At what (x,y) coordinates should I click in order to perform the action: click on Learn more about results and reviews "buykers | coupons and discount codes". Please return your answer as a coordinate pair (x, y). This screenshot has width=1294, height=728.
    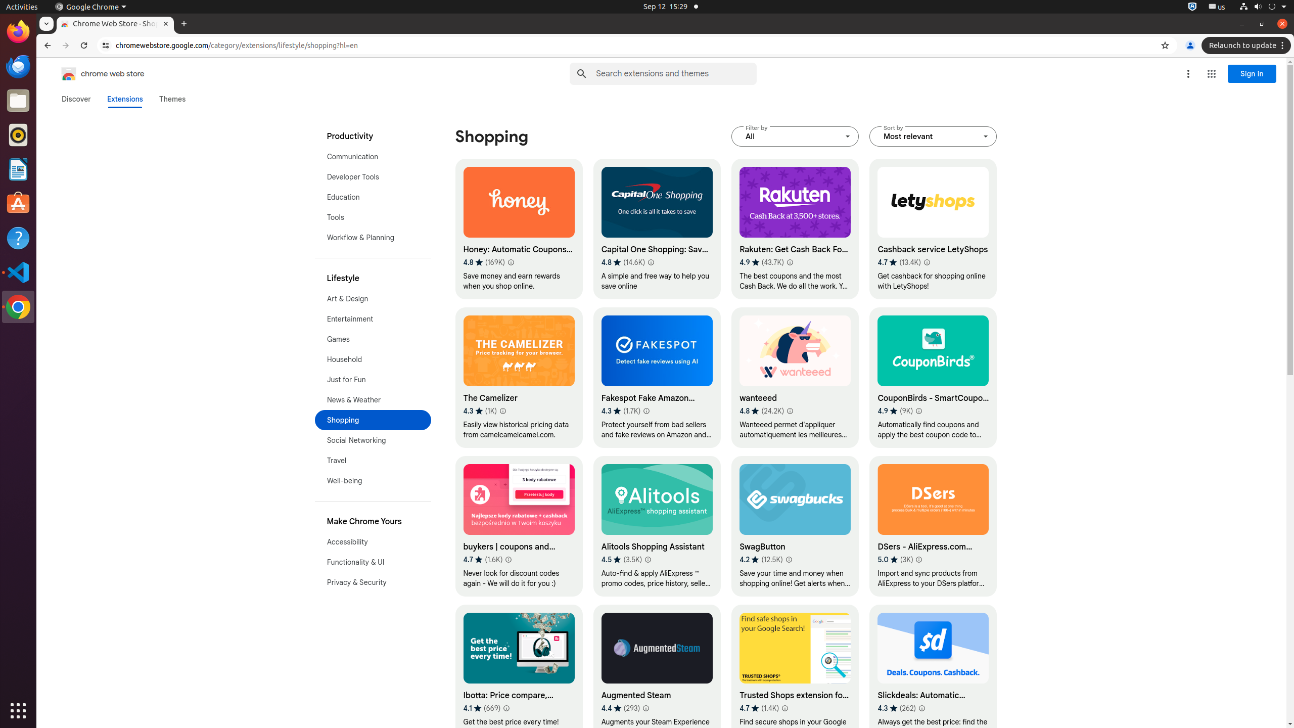
    Looking at the image, I should click on (509, 560).